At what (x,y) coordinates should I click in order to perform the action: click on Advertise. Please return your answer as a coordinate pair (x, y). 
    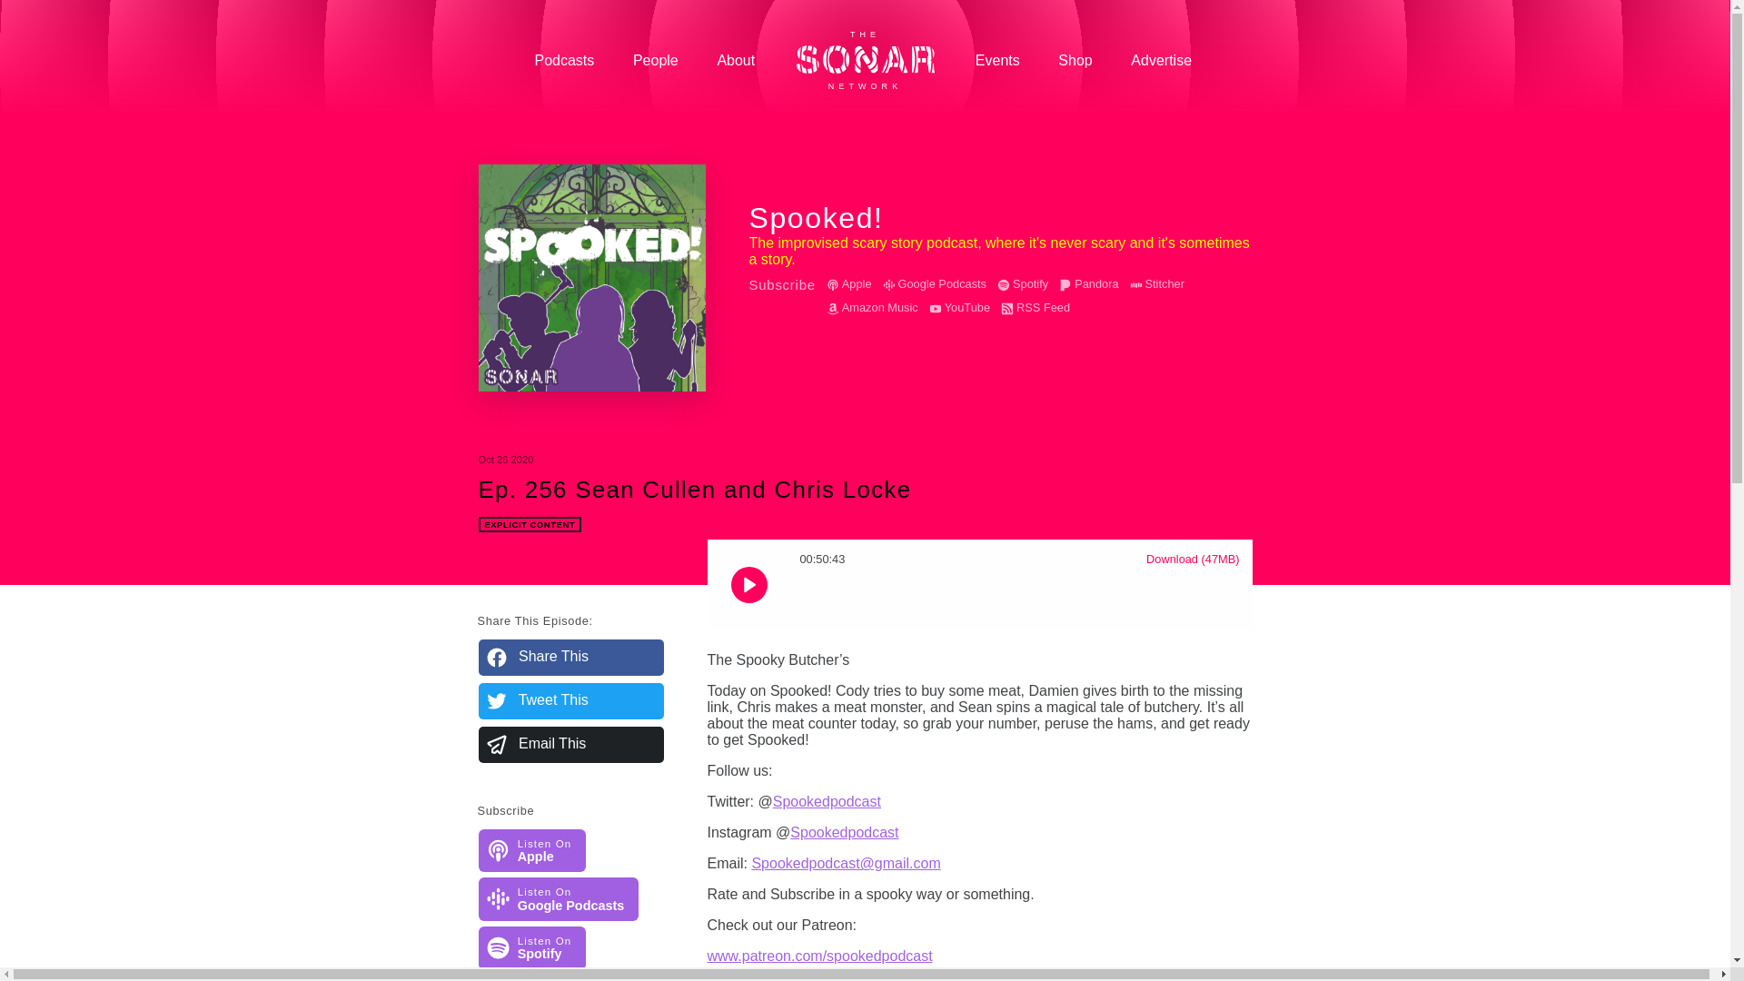
    Looking at the image, I should click on (532, 850).